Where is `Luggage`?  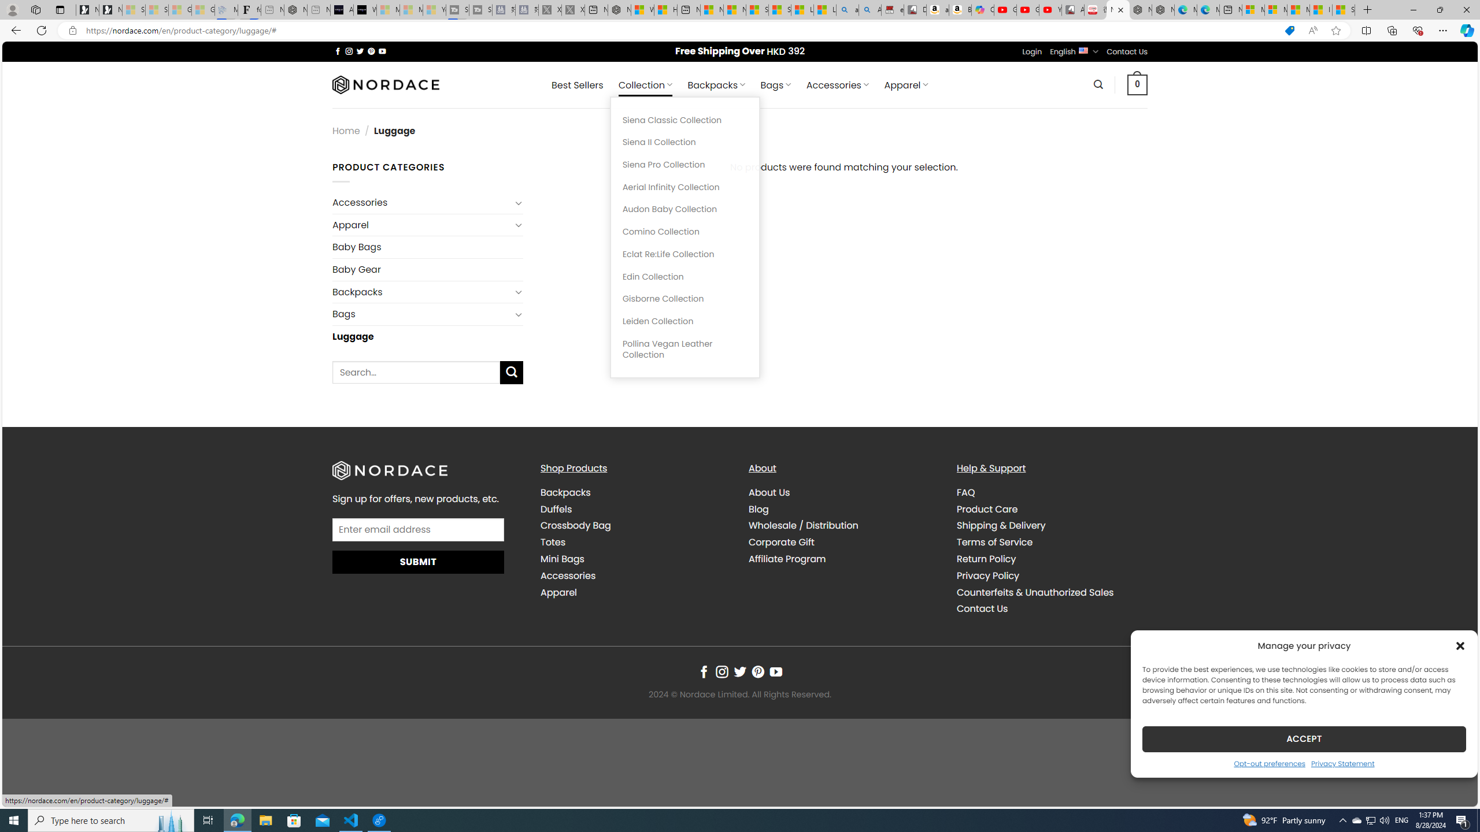 Luggage is located at coordinates (428, 336).